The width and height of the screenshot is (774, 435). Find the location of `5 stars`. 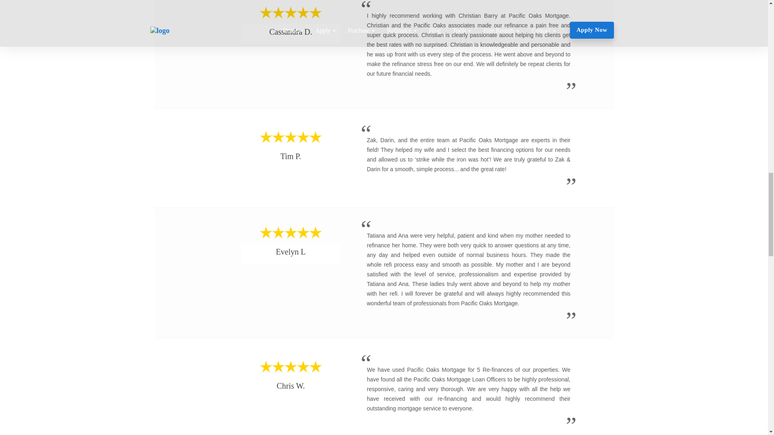

5 stars is located at coordinates (290, 137).